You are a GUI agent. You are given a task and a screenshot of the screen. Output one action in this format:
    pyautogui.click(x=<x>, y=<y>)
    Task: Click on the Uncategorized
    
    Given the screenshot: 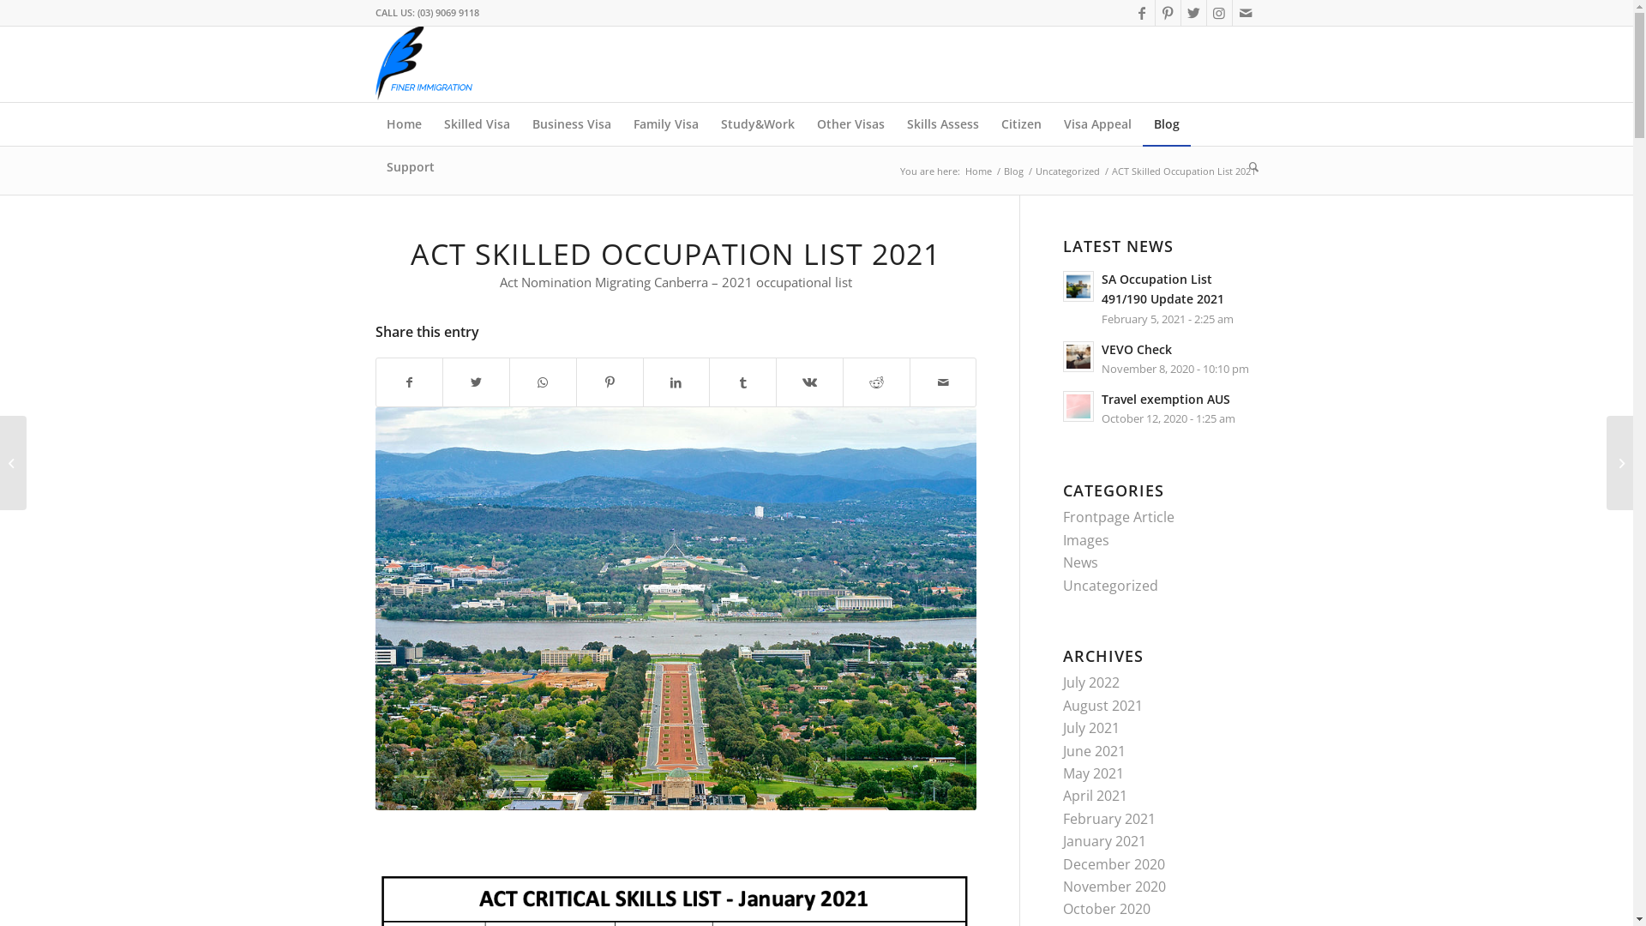 What is the action you would take?
    pyautogui.click(x=1111, y=586)
    